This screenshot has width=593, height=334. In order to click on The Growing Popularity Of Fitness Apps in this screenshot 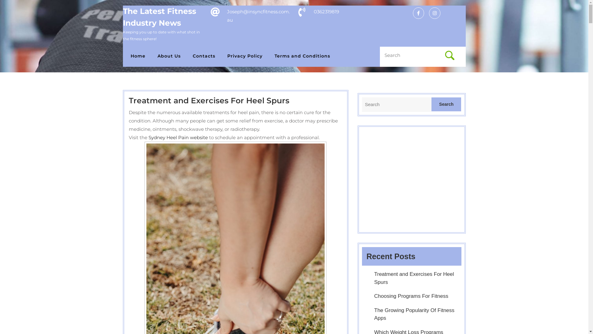, I will do `click(414, 314)`.